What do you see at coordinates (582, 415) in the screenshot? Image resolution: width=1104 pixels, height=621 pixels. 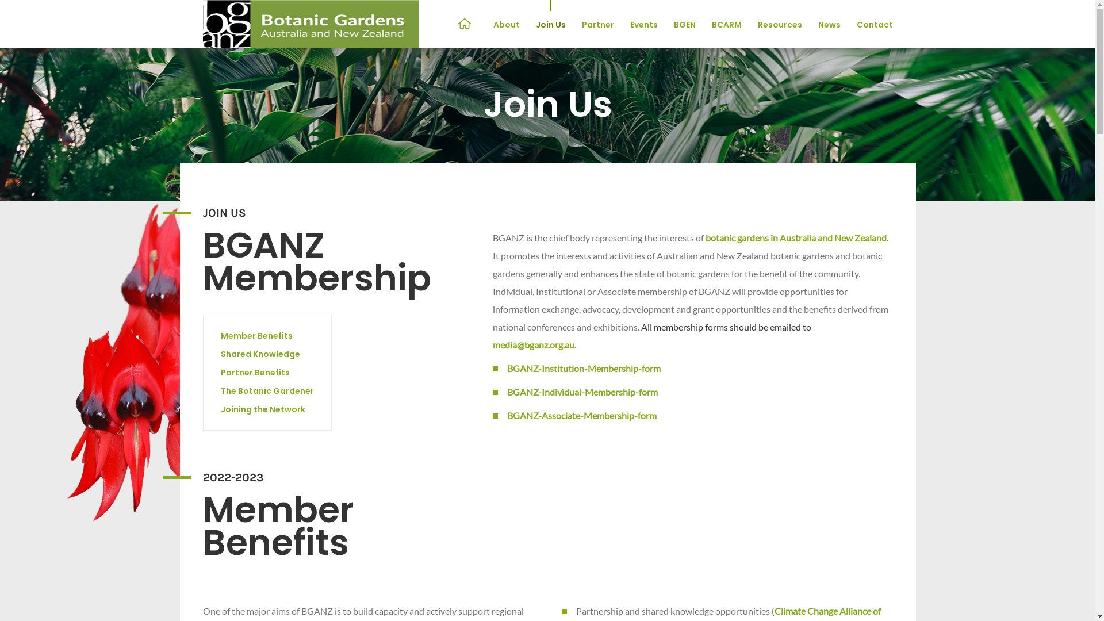 I see `BGANZ-Associate-Membership-form` at bounding box center [582, 415].